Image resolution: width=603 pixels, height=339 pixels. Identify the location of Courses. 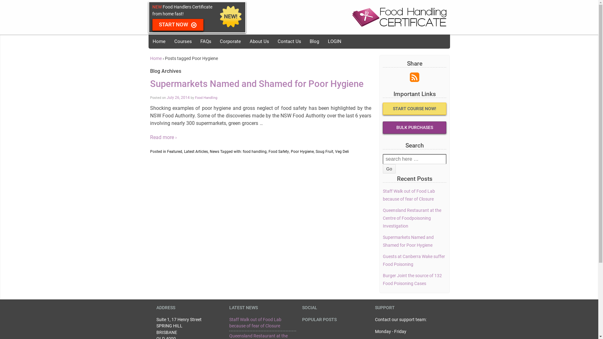
(183, 41).